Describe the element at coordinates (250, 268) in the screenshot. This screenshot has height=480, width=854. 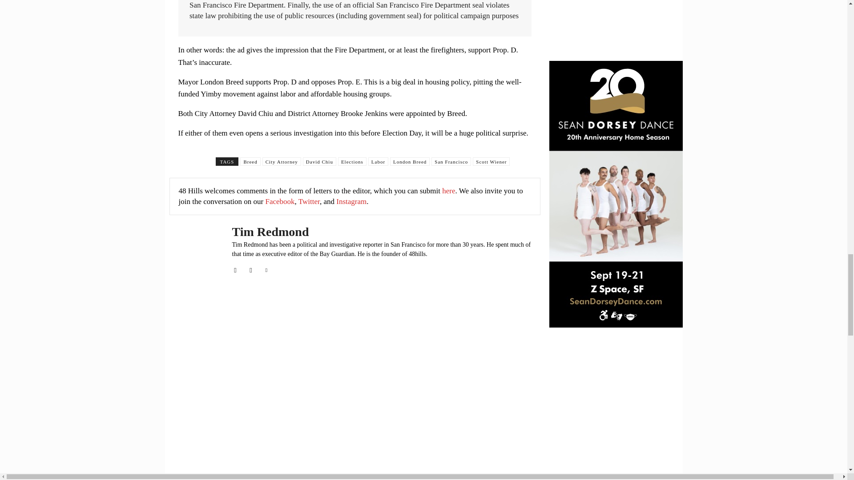
I see `mail-1` at that location.